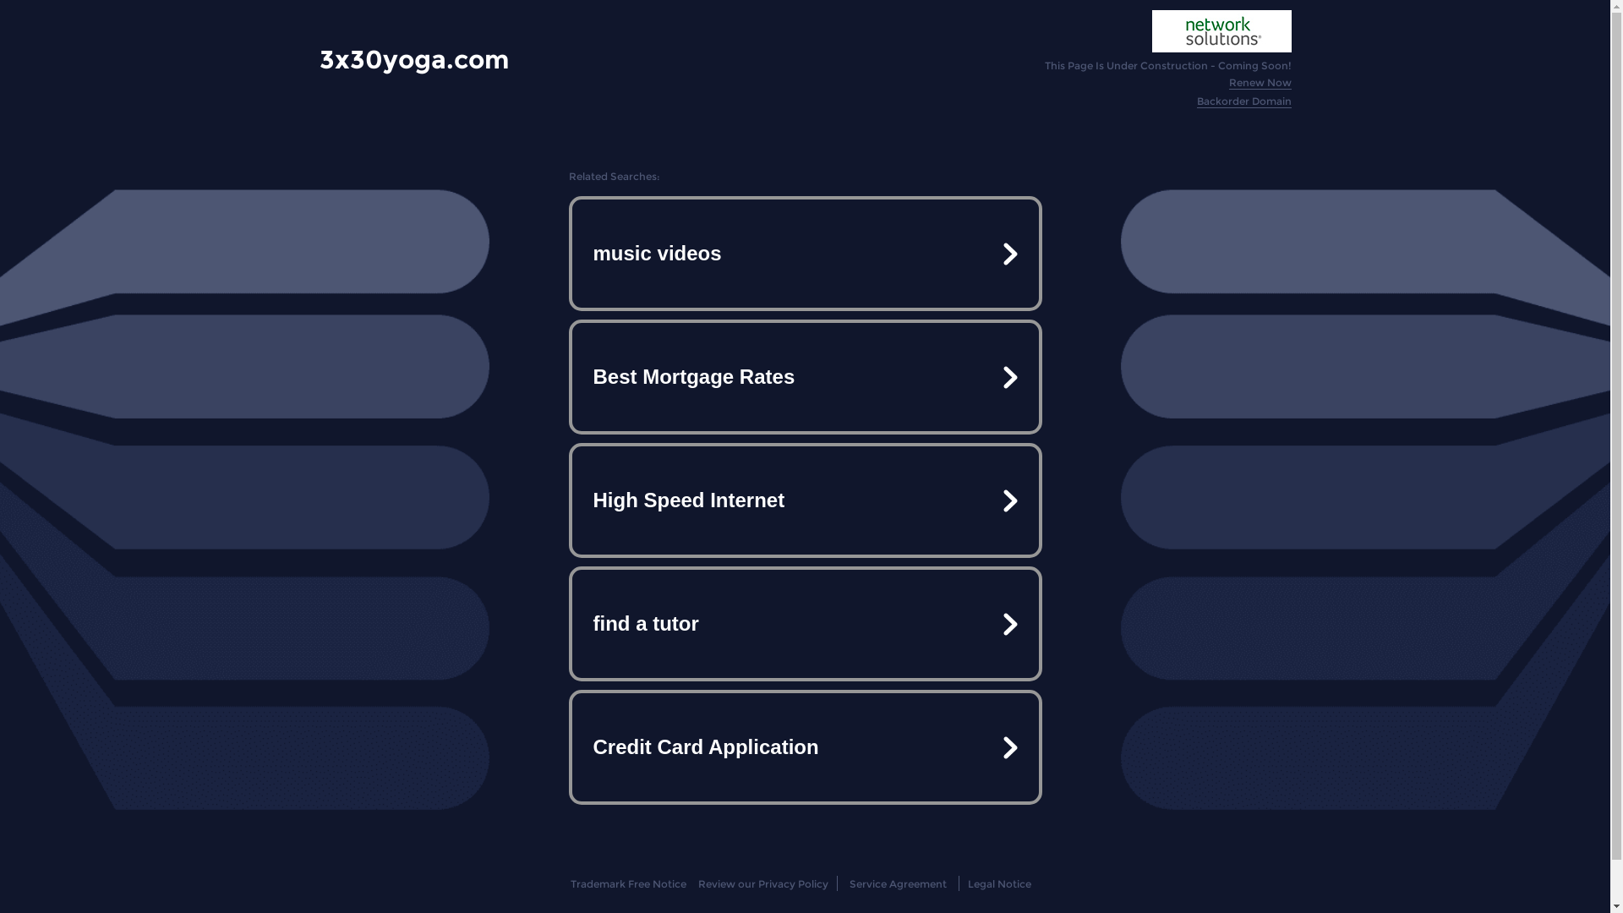  I want to click on find a tutor, so click(805, 624).